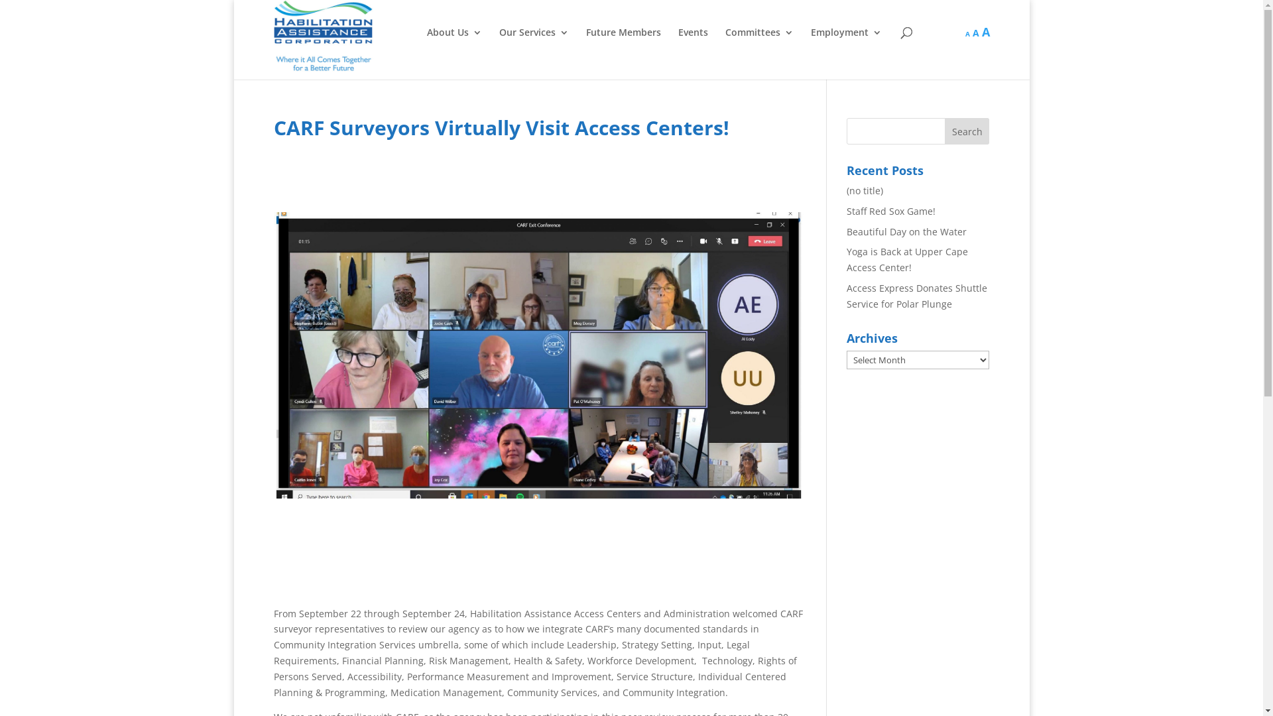  What do you see at coordinates (967, 131) in the screenshot?
I see `Search` at bounding box center [967, 131].